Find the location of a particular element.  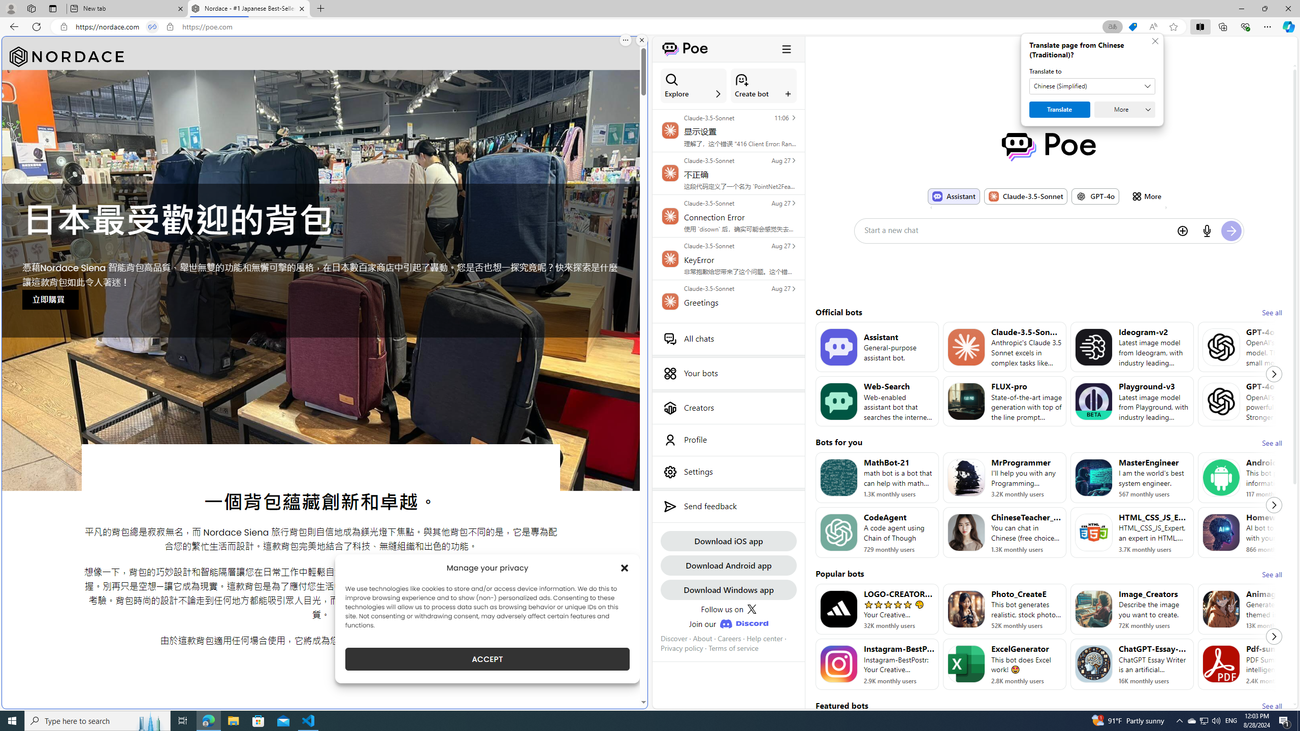

This site has coupons! Shopping in Microsoft Edge is located at coordinates (1132, 27).